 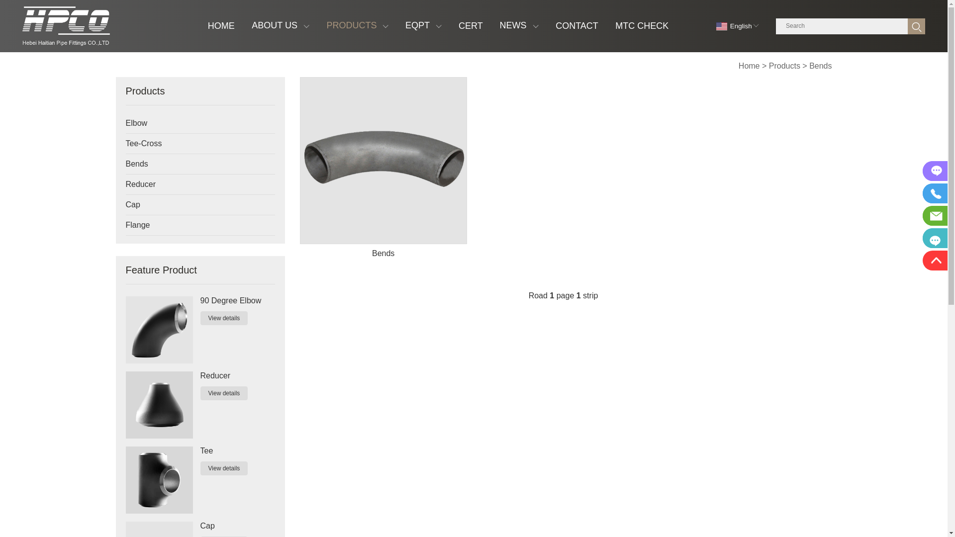 What do you see at coordinates (281, 26) in the screenshot?
I see `ABOUT US` at bounding box center [281, 26].